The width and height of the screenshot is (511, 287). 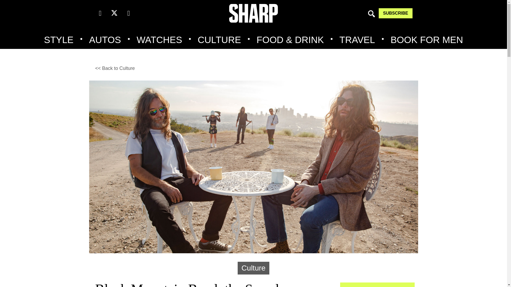 I want to click on TRAVEL, so click(x=357, y=40).